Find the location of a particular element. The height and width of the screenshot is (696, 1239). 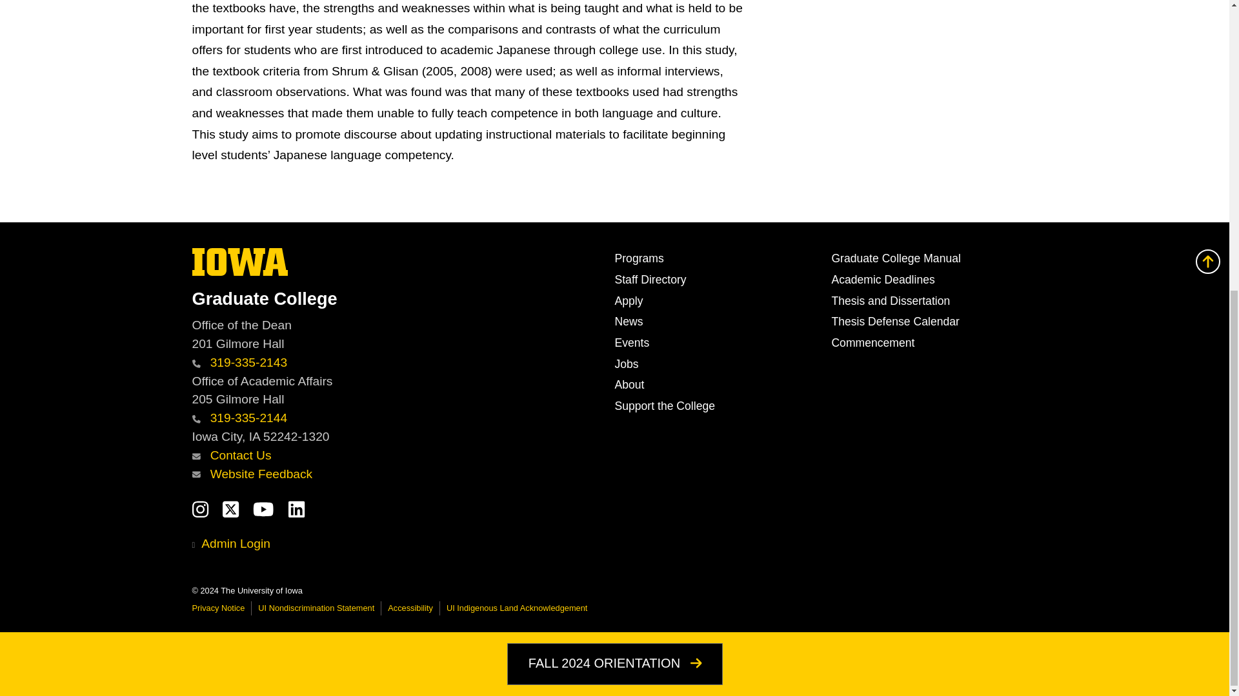

Commencement is located at coordinates (872, 343).